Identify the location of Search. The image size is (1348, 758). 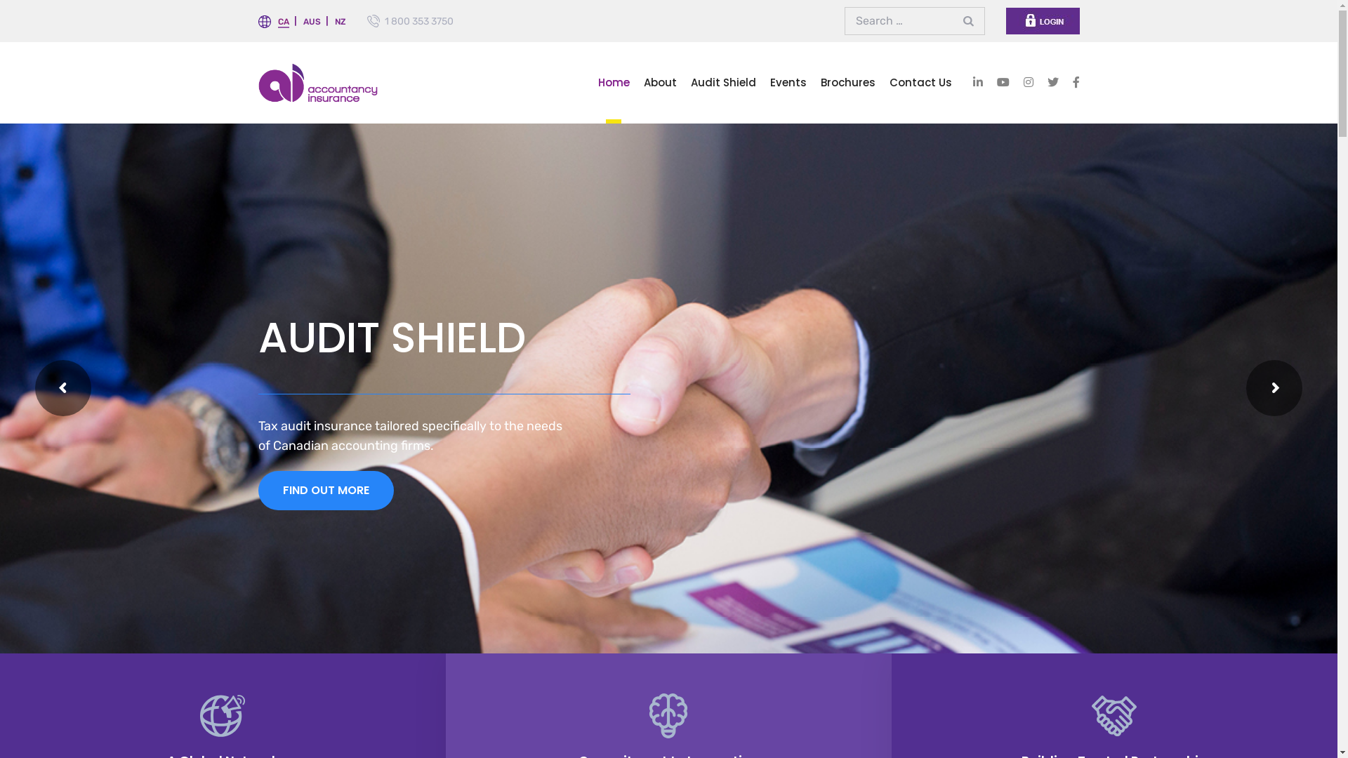
(970, 21).